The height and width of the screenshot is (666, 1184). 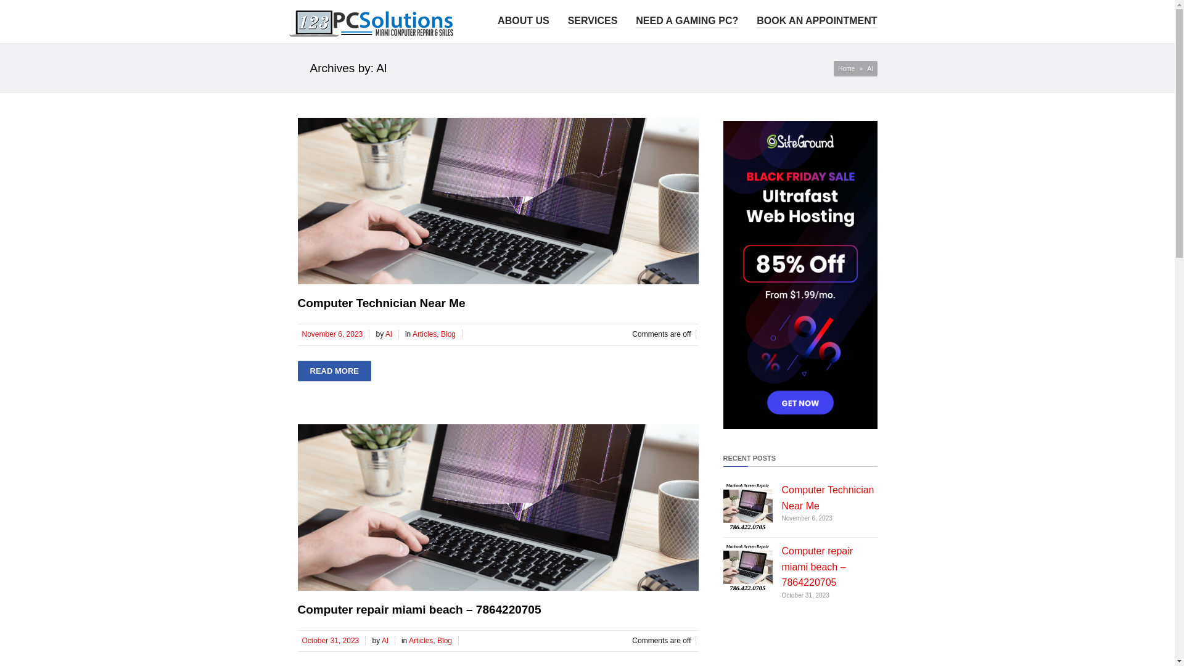 I want to click on November 6, 2023, so click(x=333, y=334).